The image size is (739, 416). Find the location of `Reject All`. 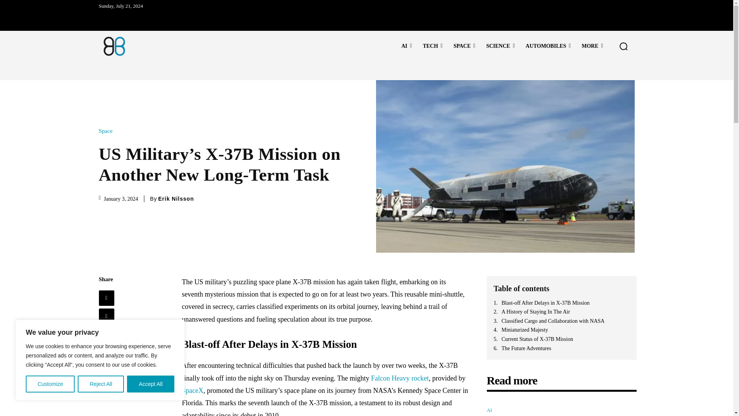

Reject All is located at coordinates (101, 384).